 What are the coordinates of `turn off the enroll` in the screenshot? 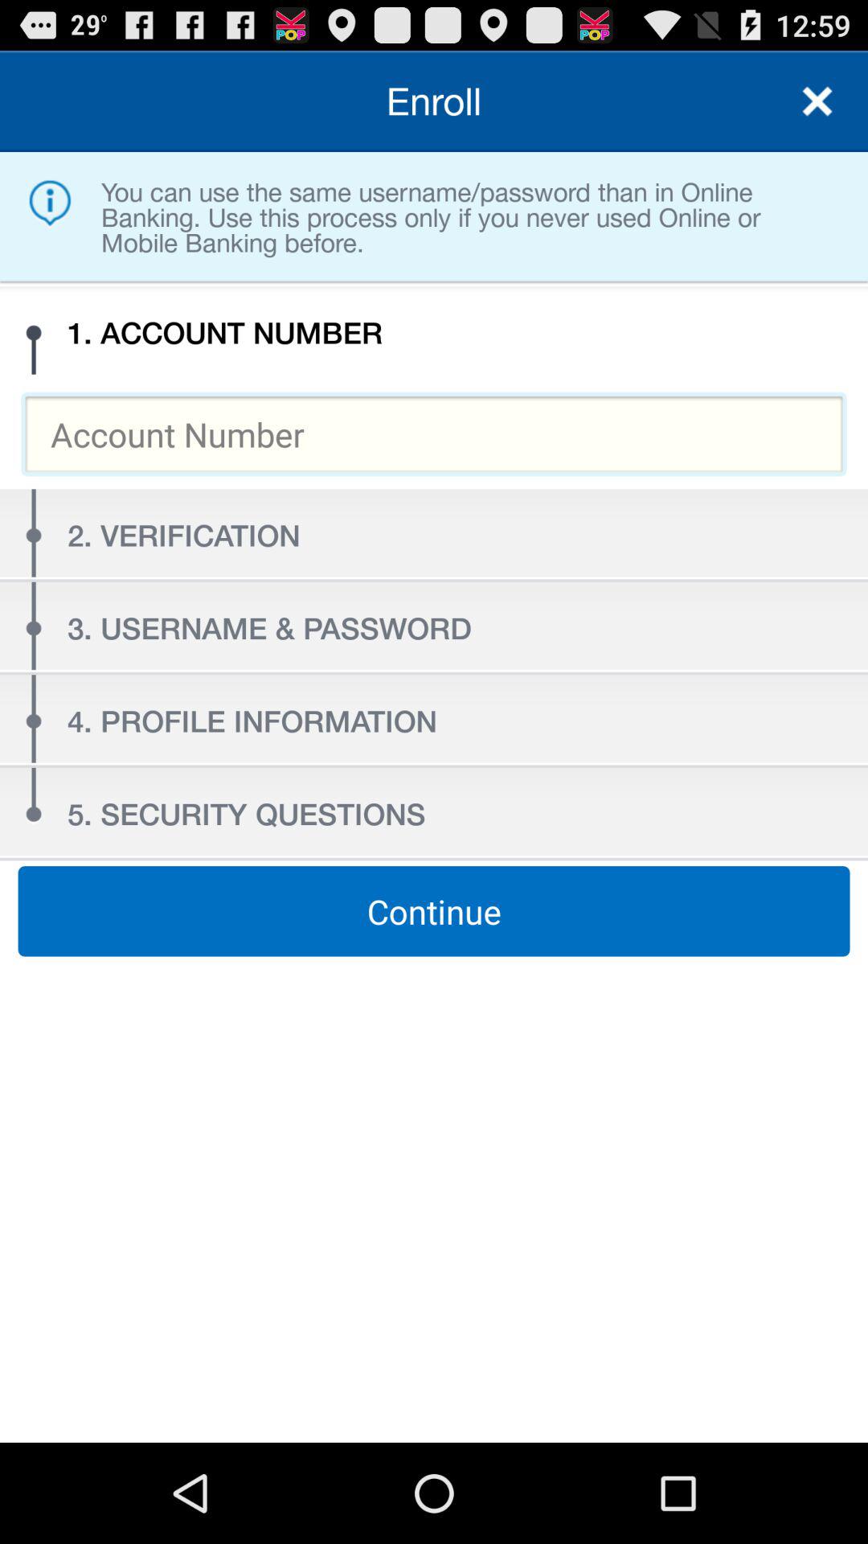 It's located at (434, 101).